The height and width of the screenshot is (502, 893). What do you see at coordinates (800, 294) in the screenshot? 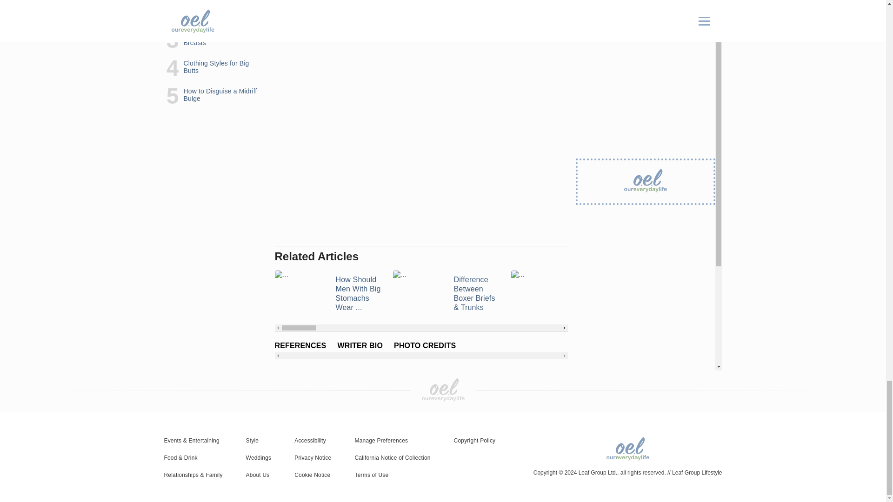
I see `How to Disguise a Midriff Bulge` at bounding box center [800, 294].